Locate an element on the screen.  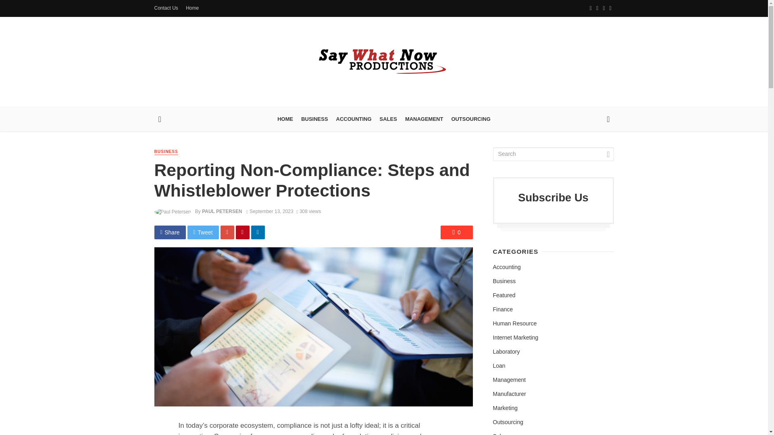
Home is located at coordinates (192, 8).